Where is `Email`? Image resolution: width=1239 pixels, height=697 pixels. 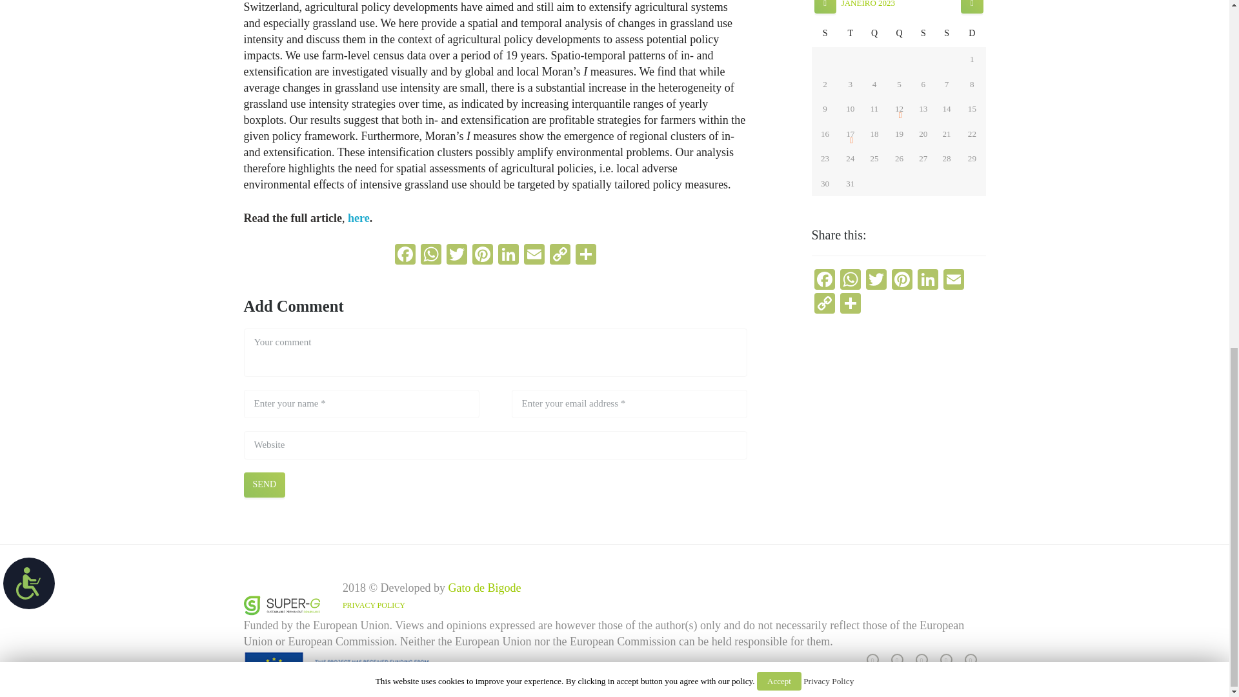 Email is located at coordinates (534, 256).